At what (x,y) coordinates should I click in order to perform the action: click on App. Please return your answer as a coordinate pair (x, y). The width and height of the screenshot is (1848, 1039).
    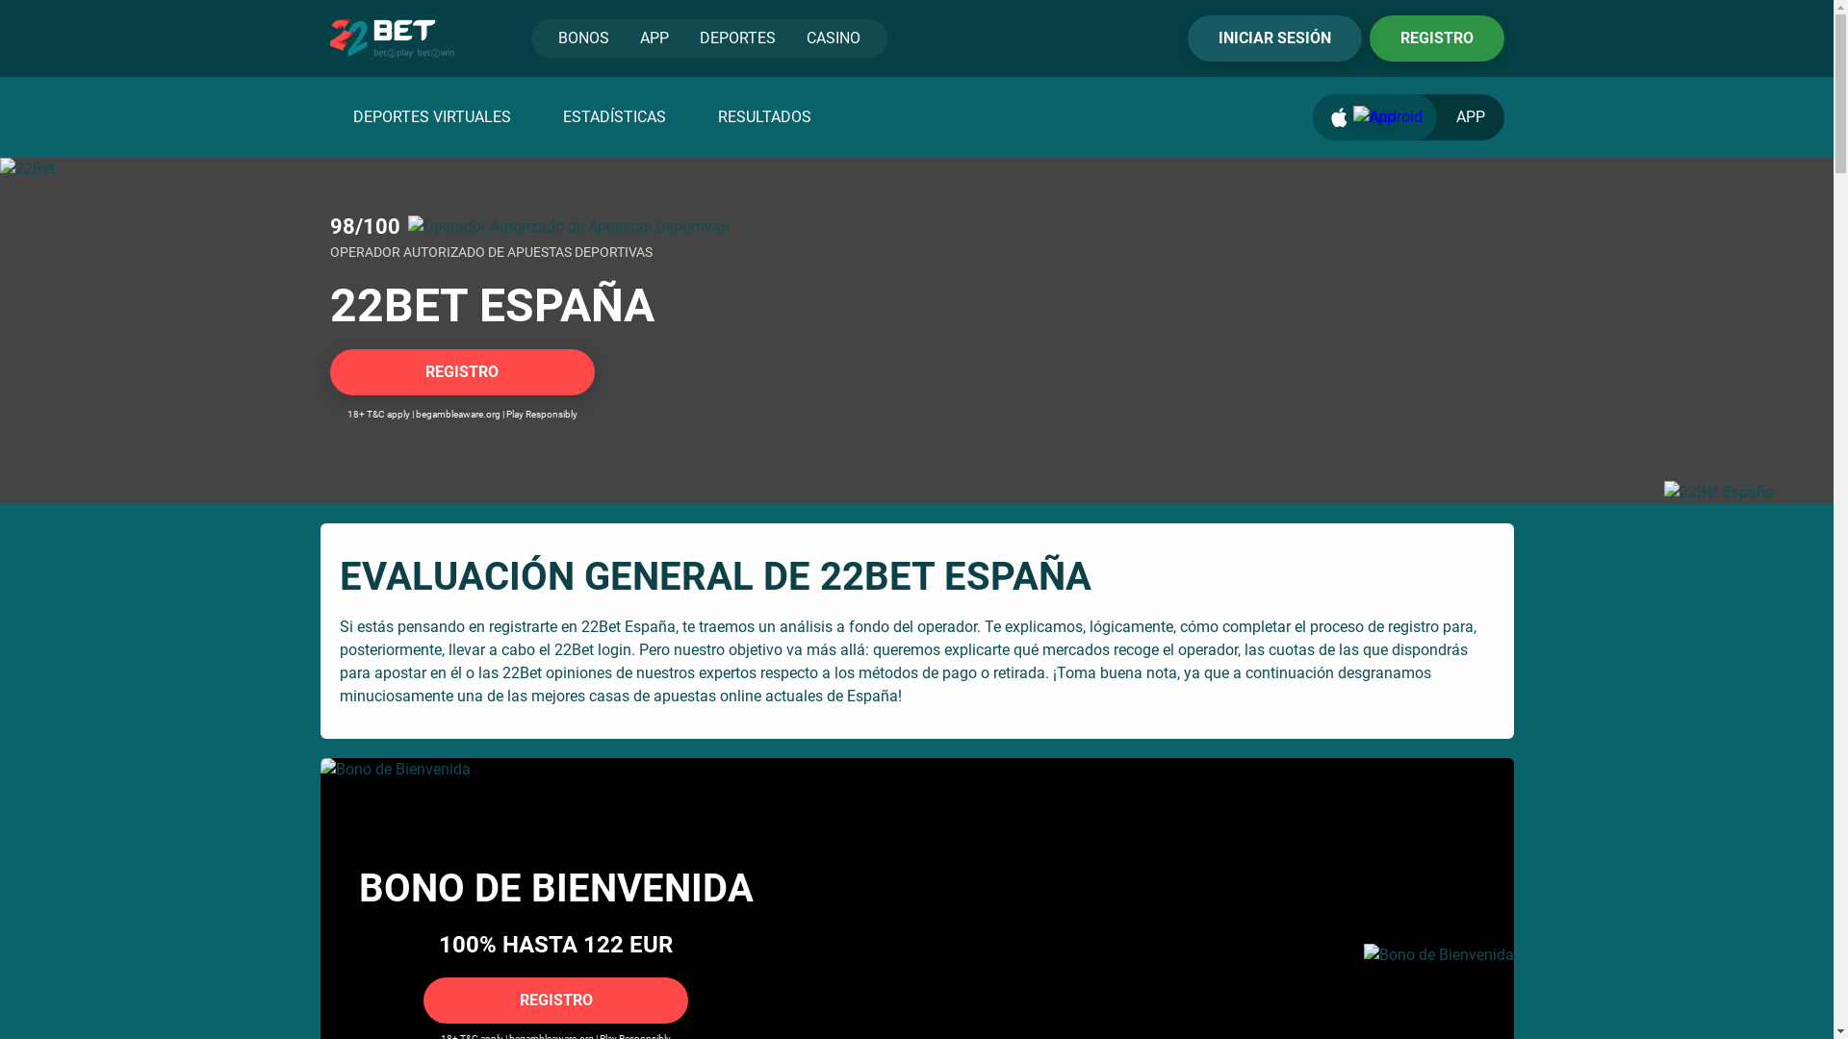
    Looking at the image, I should click on (1374, 117).